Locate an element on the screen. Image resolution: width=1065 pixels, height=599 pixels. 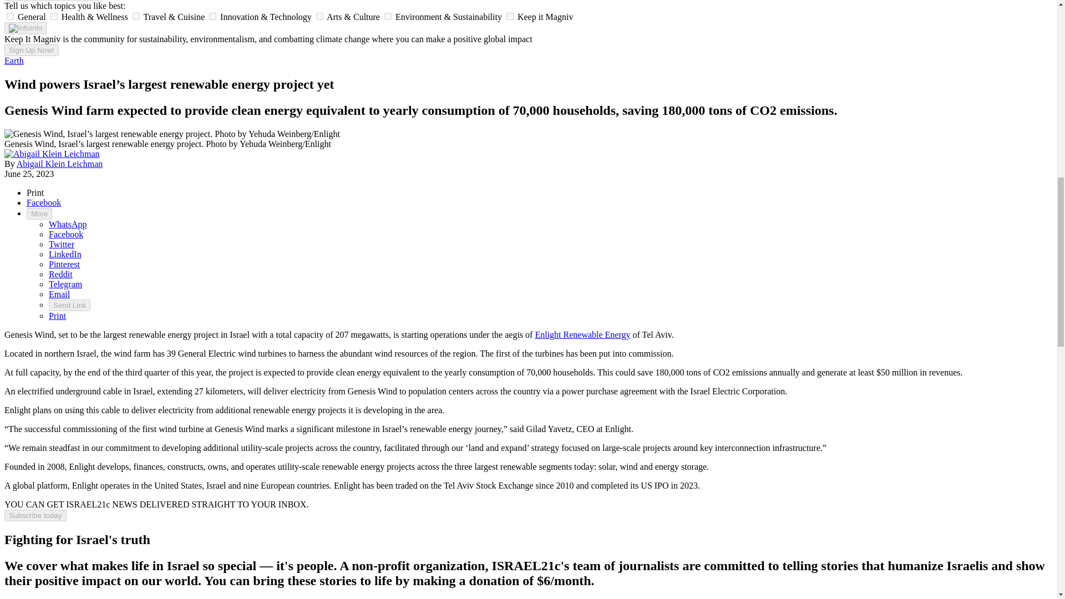
5 is located at coordinates (388, 16).